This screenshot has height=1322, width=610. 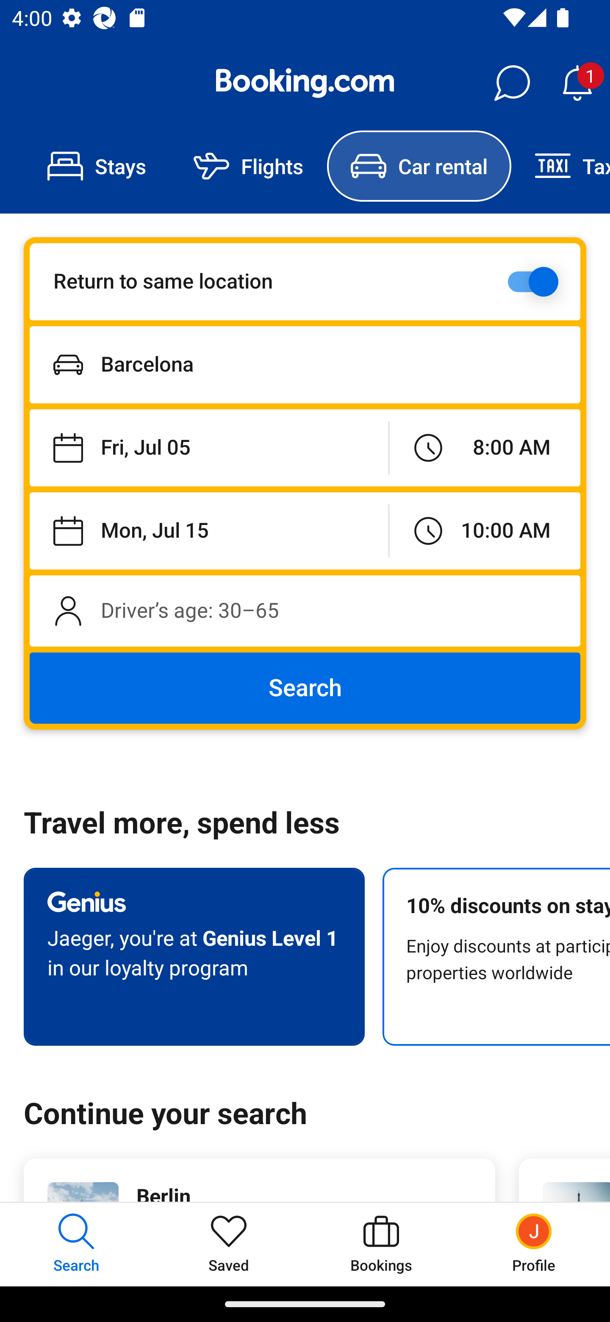 What do you see at coordinates (534, 1244) in the screenshot?
I see `Profile` at bounding box center [534, 1244].